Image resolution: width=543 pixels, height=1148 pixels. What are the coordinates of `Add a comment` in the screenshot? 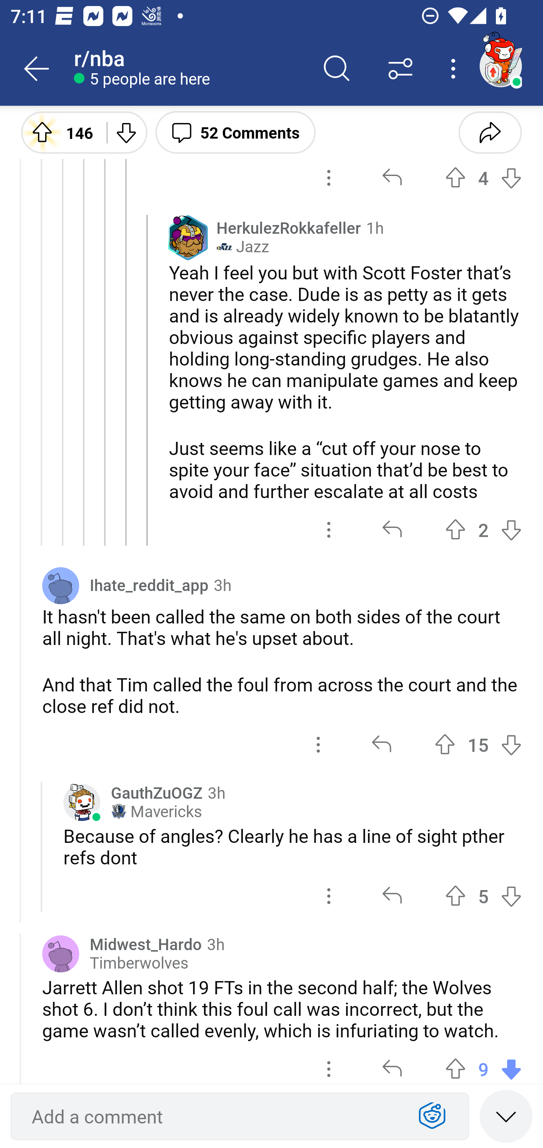 It's located at (213, 1116).